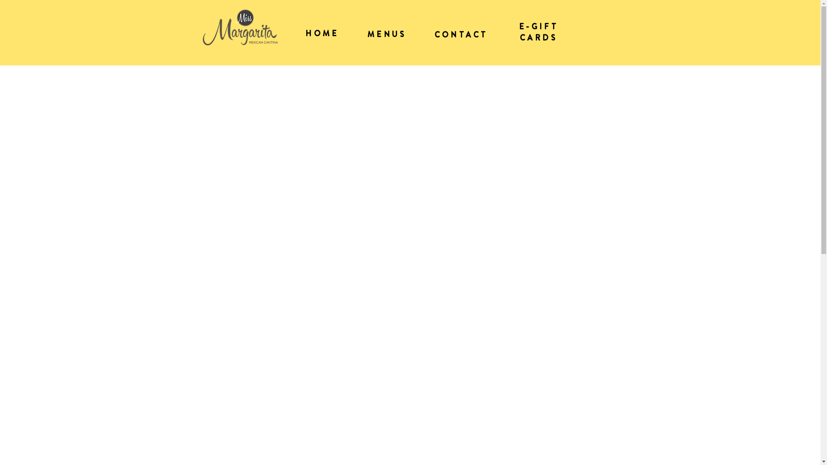  Describe the element at coordinates (538, 33) in the screenshot. I see `E-GIFT CARDS` at that location.